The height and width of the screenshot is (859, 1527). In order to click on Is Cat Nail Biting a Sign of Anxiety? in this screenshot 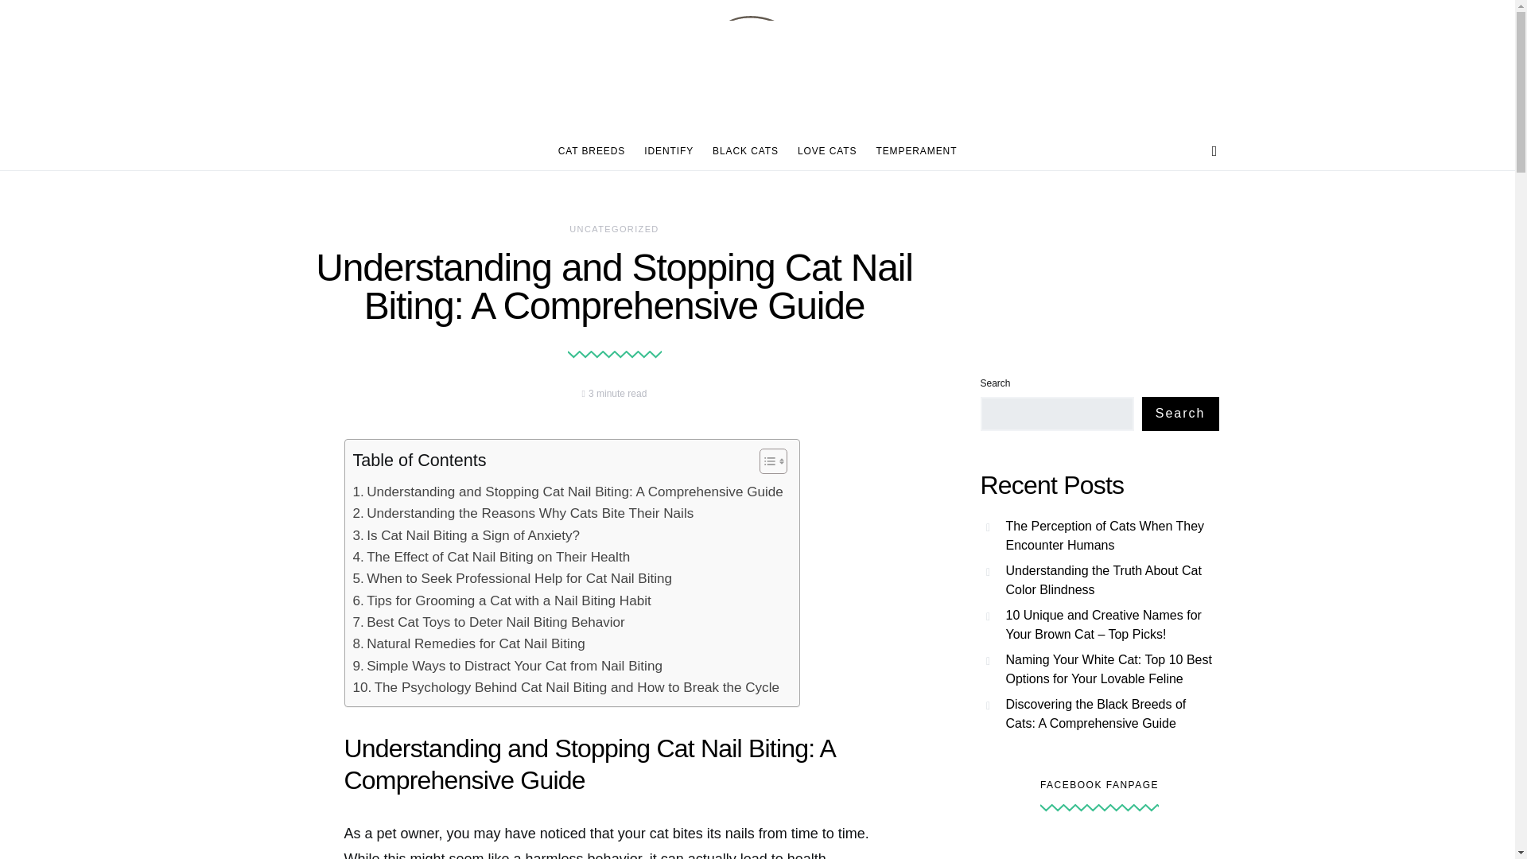, I will do `click(466, 534)`.